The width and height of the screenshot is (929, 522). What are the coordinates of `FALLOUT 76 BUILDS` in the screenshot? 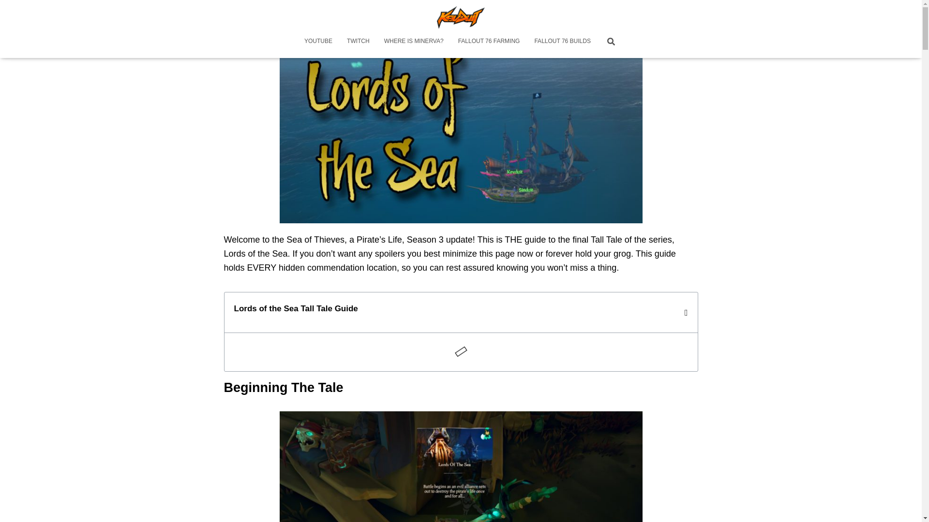 It's located at (562, 41).